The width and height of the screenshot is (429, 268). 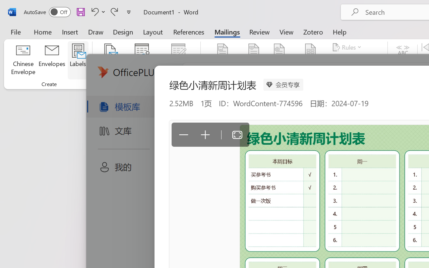 What do you see at coordinates (23, 60) in the screenshot?
I see `Chinese Envelope...` at bounding box center [23, 60].